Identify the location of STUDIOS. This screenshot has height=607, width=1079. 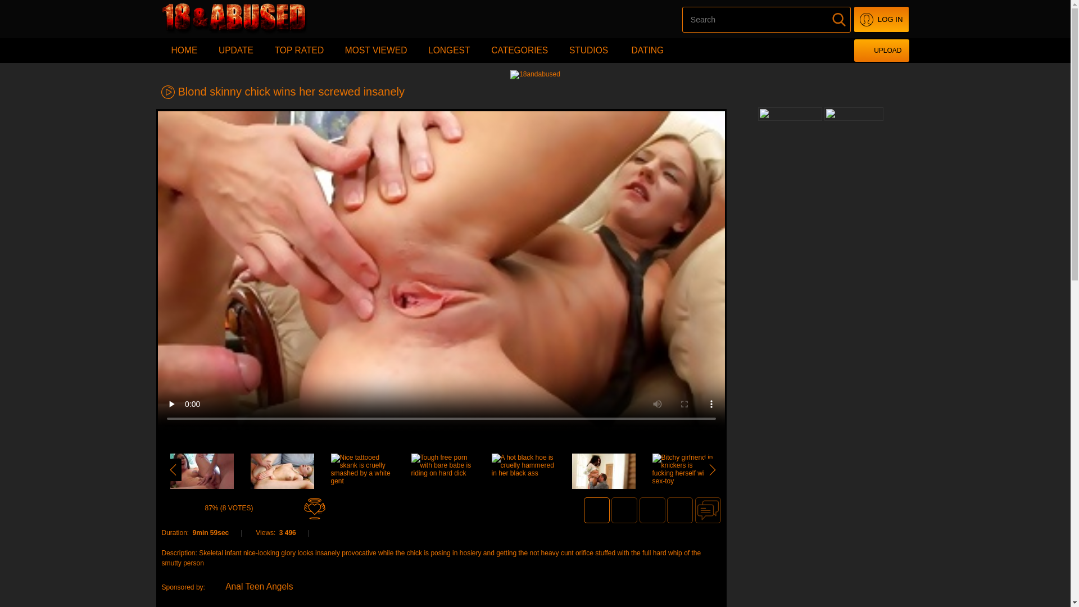
(589, 51).